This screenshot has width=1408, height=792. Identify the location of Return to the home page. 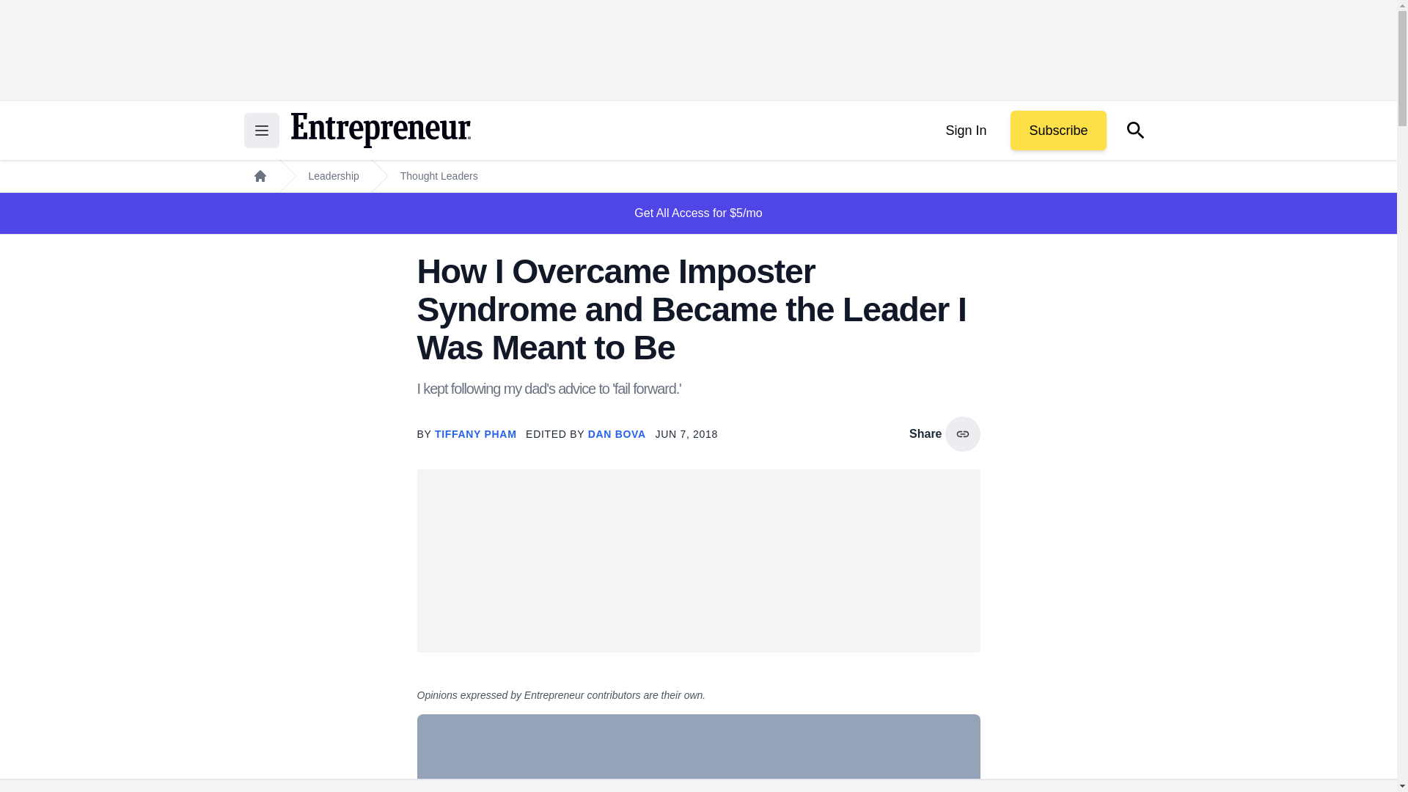
(380, 131).